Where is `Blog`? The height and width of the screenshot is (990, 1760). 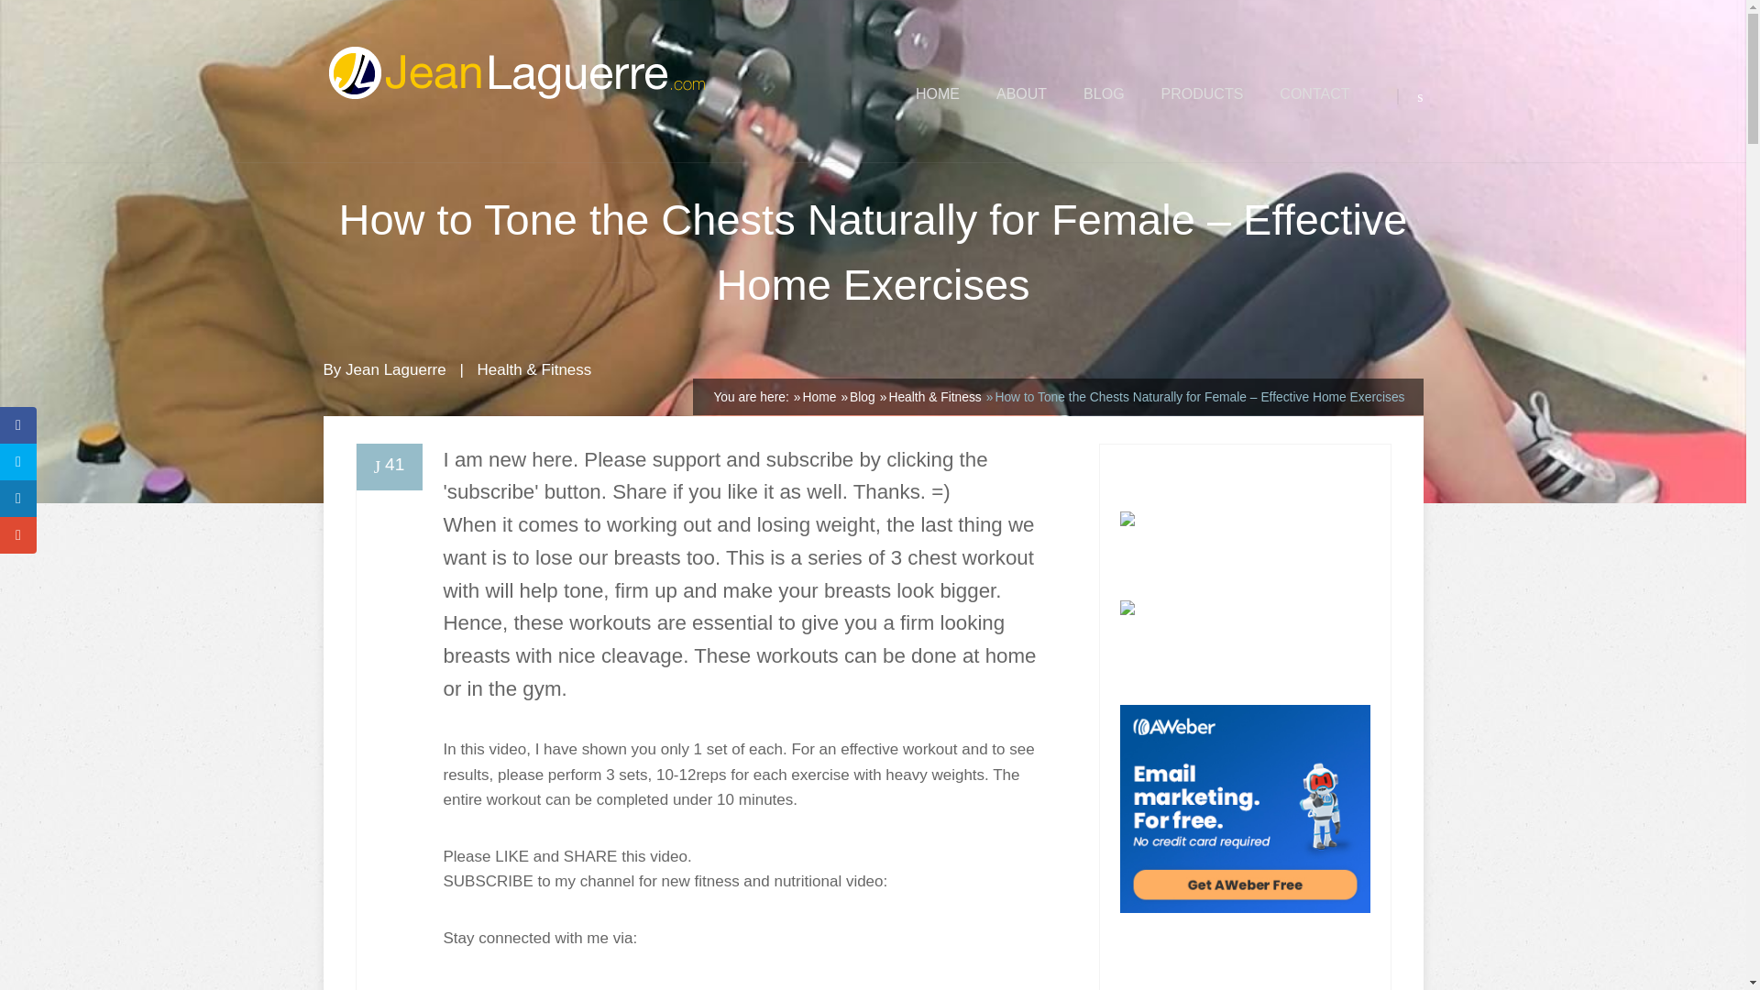
Blog is located at coordinates (862, 396).